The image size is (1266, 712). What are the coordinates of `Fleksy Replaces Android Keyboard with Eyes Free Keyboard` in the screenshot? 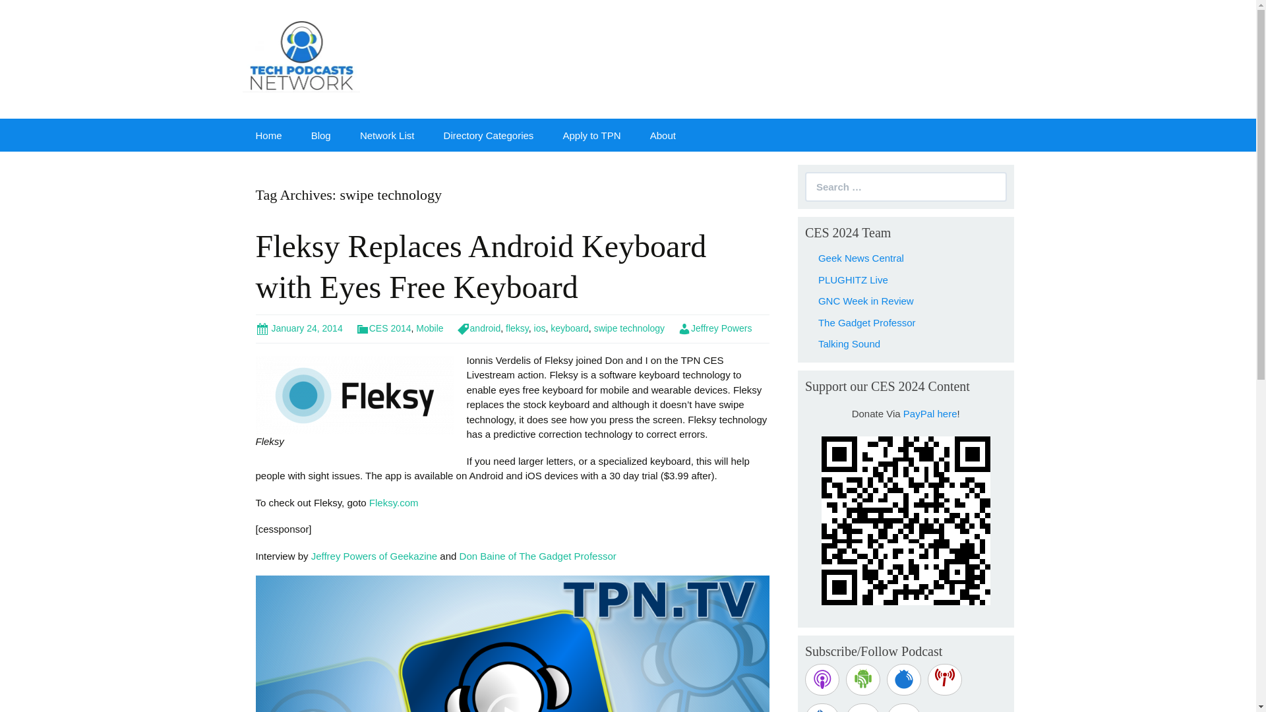 It's located at (481, 266).